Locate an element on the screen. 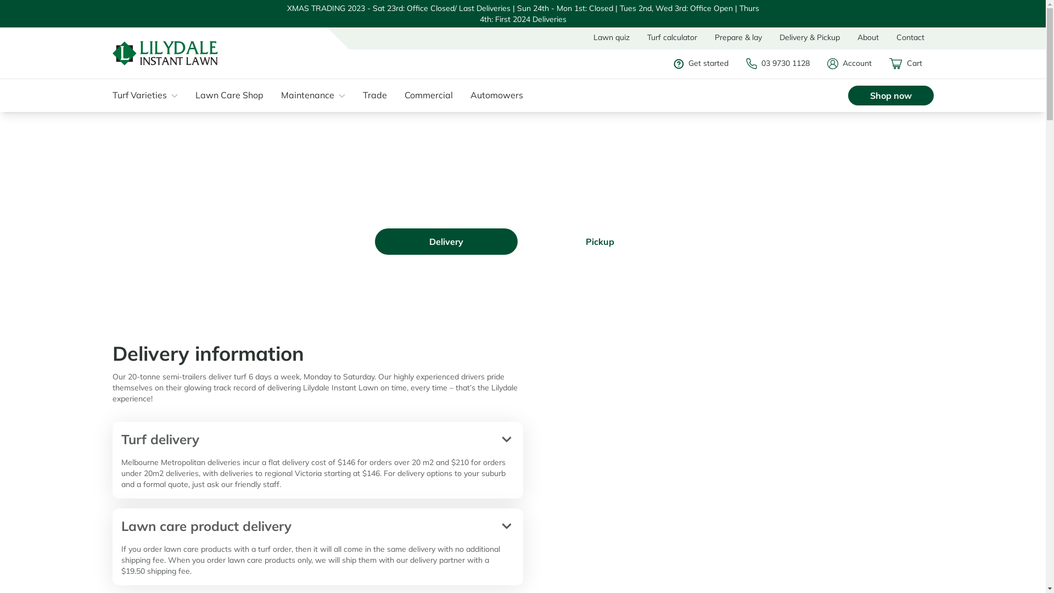 The width and height of the screenshot is (1054, 593). Shop now is located at coordinates (890, 96).